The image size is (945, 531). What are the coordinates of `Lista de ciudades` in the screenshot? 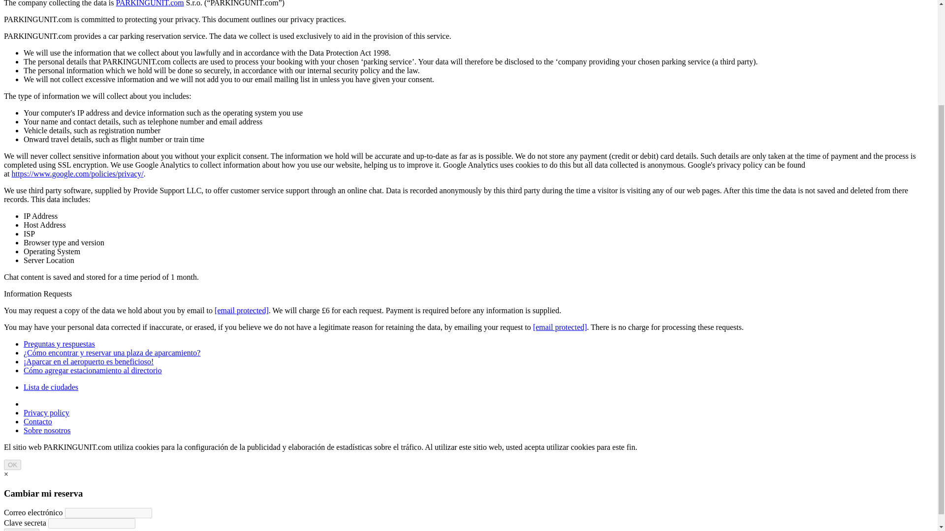 It's located at (51, 386).